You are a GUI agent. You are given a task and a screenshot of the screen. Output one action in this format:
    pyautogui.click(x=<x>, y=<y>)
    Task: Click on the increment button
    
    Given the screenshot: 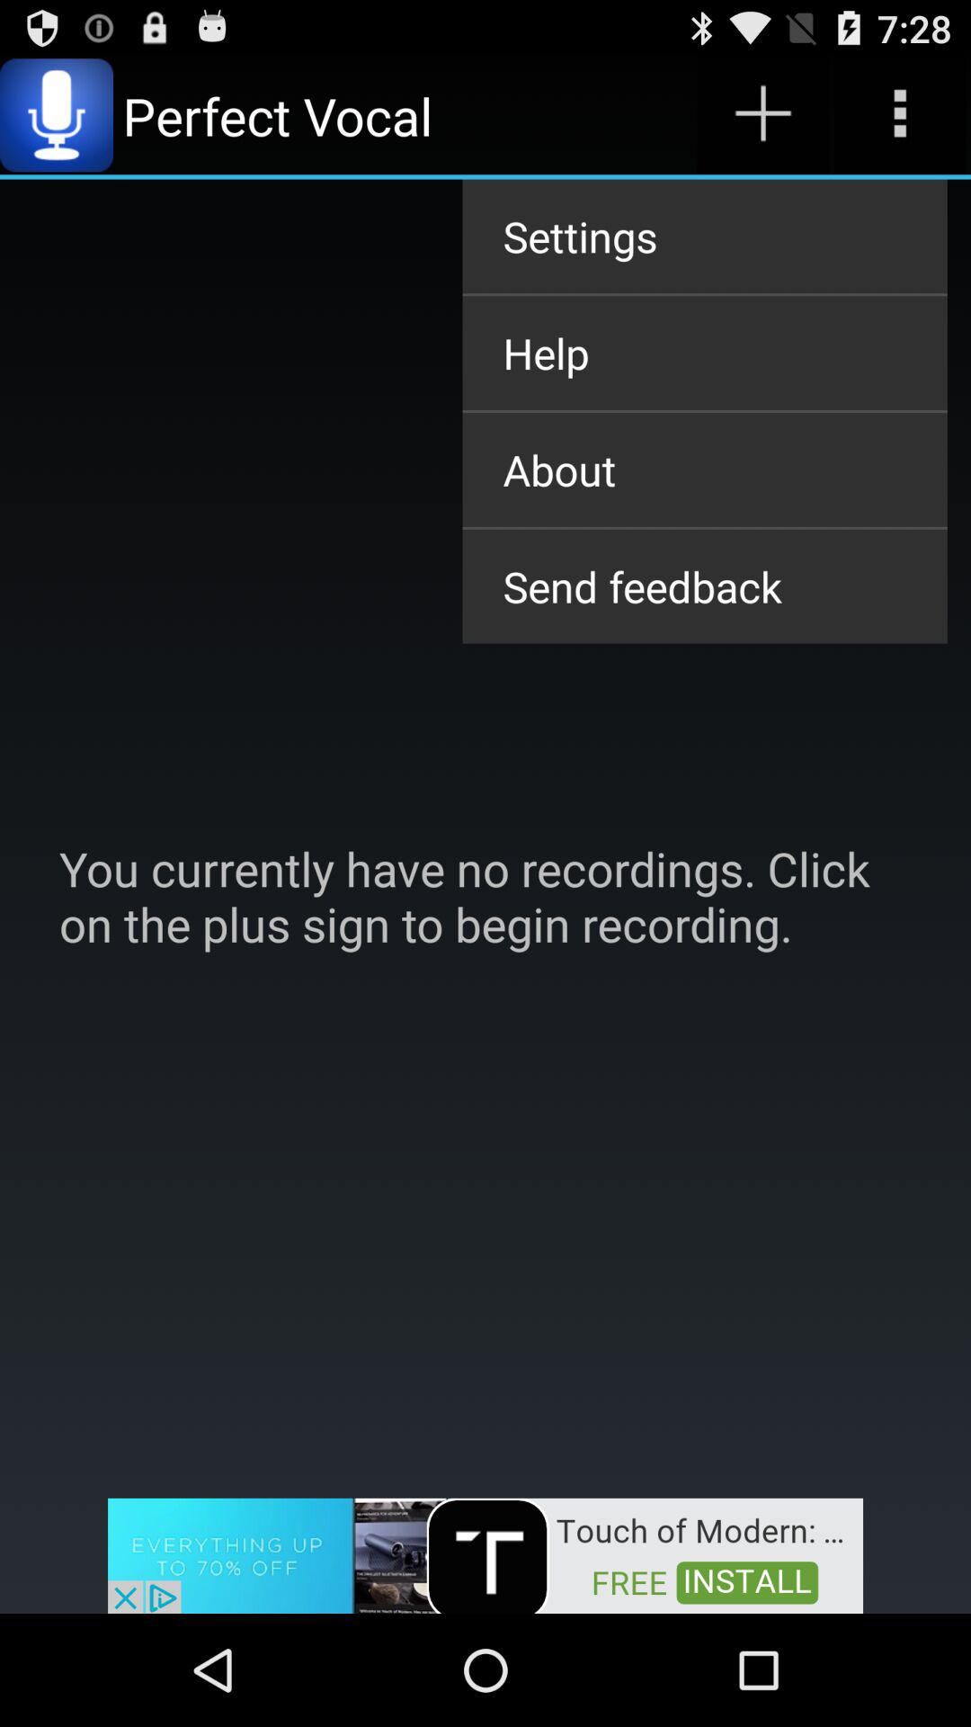 What is the action you would take?
    pyautogui.click(x=762, y=115)
    